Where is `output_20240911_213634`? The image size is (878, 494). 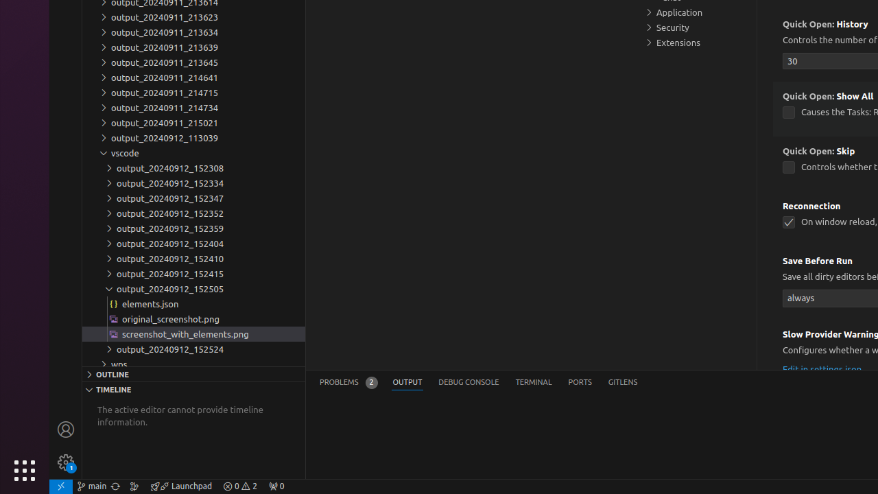
output_20240911_213634 is located at coordinates (193, 32).